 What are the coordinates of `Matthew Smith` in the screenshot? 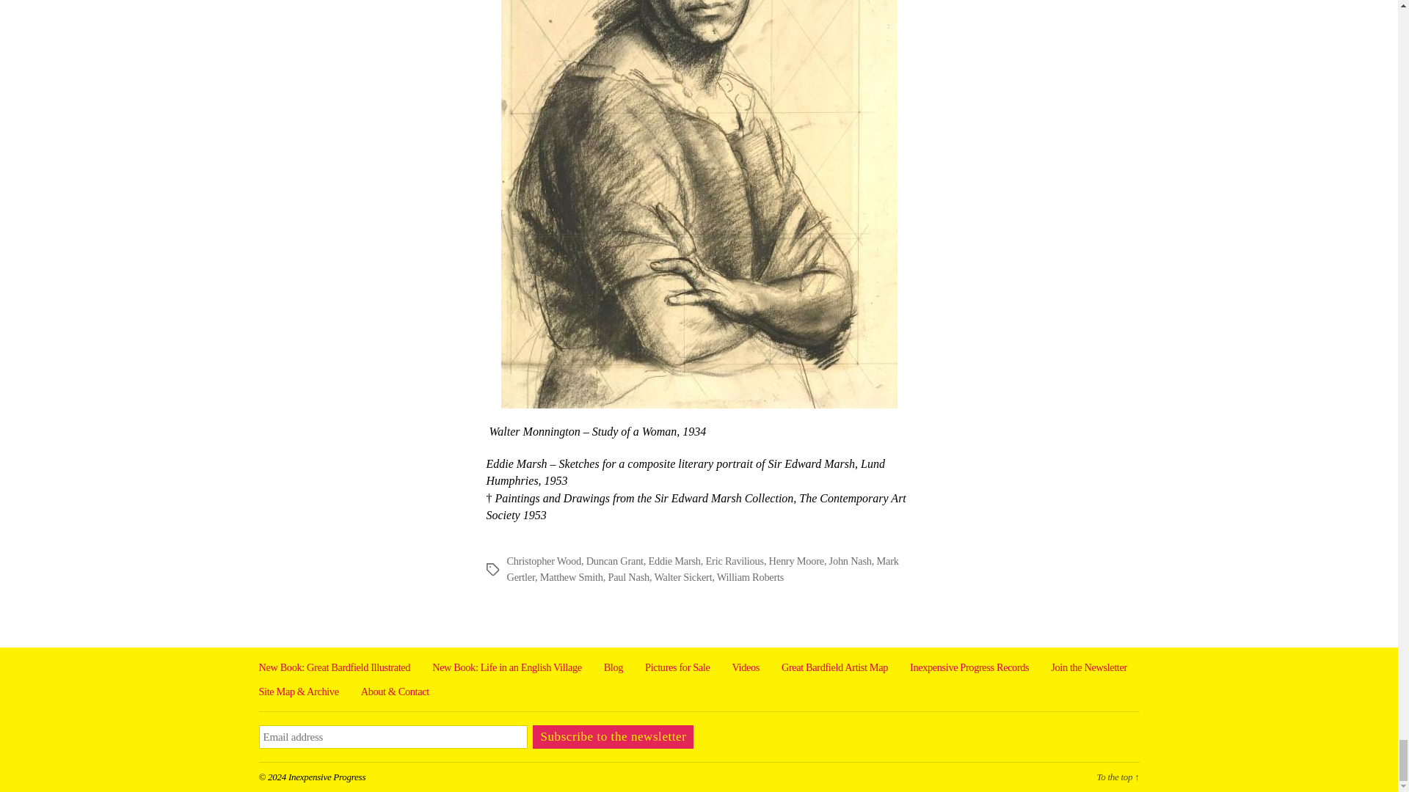 It's located at (571, 576).